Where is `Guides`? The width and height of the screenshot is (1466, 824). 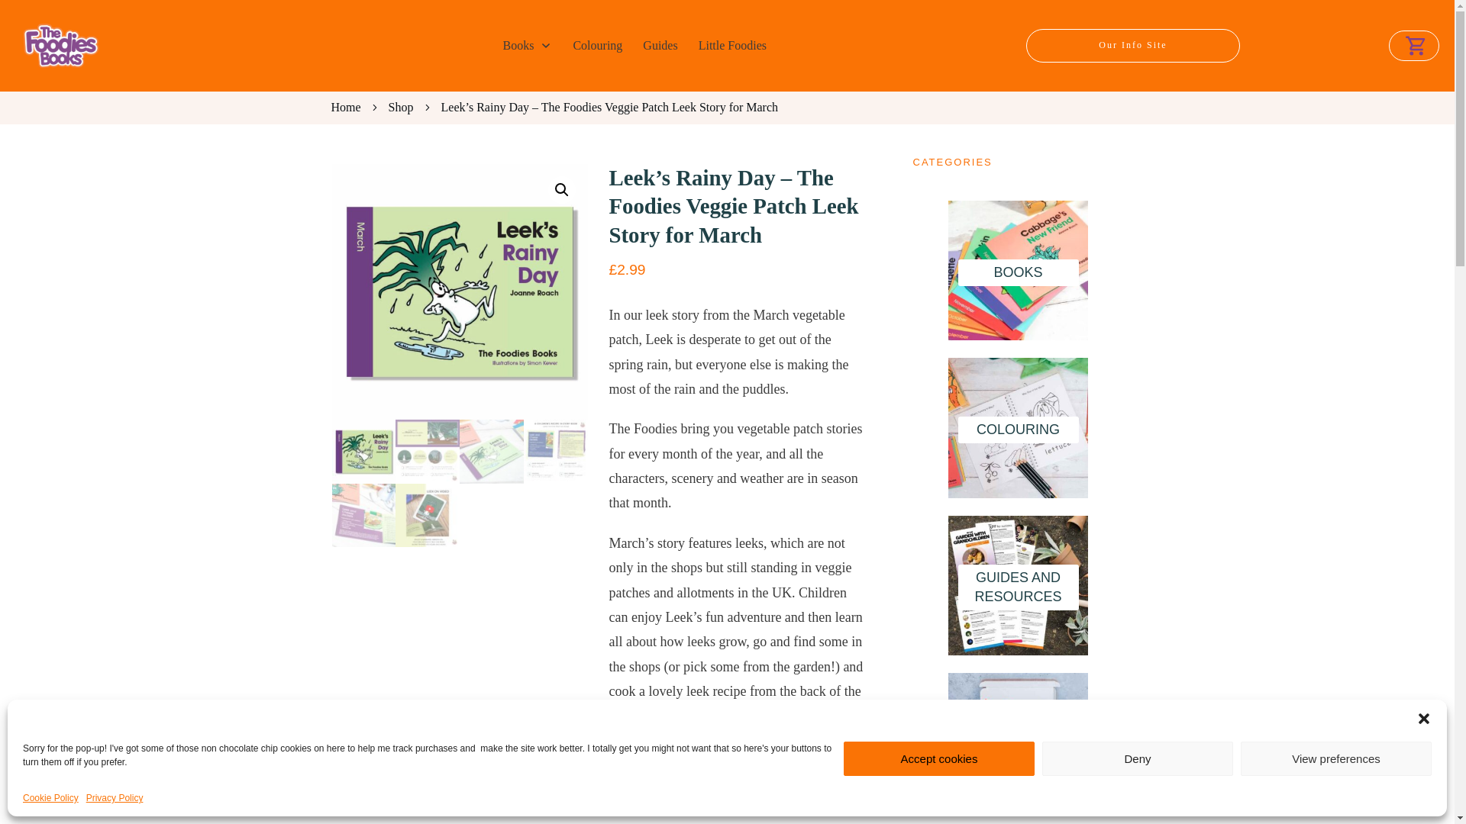
Guides is located at coordinates (660, 46).